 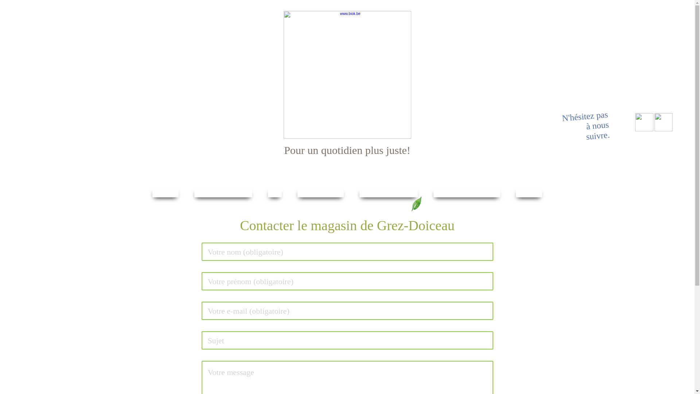 I want to click on Contact, so click(x=529, y=193).